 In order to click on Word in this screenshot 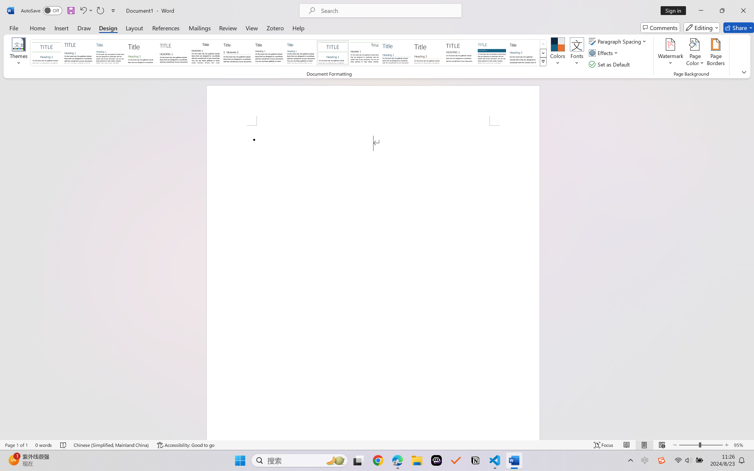, I will do `click(523, 52)`.